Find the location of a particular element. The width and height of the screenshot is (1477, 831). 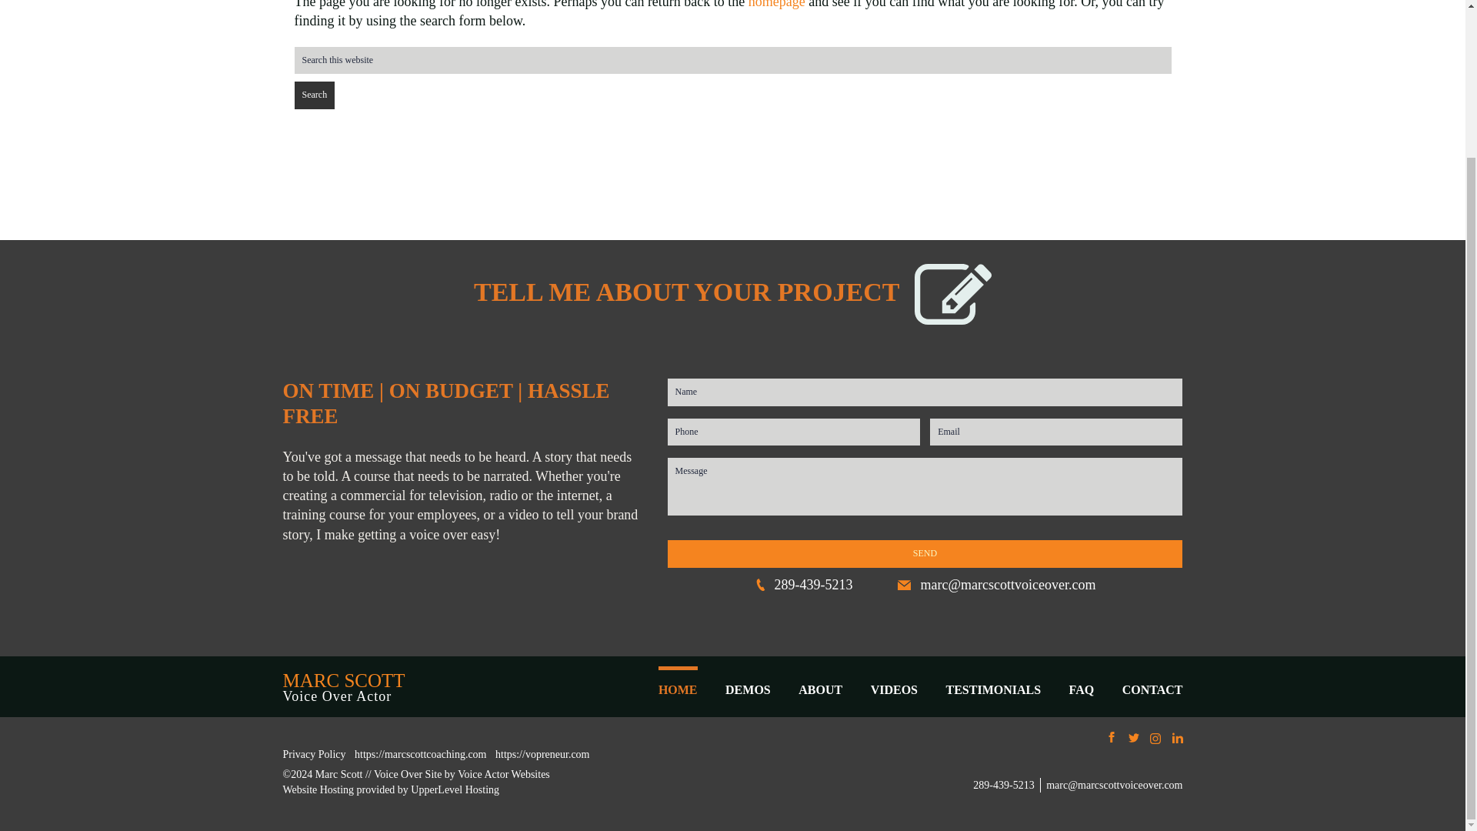

Search is located at coordinates (314, 95).